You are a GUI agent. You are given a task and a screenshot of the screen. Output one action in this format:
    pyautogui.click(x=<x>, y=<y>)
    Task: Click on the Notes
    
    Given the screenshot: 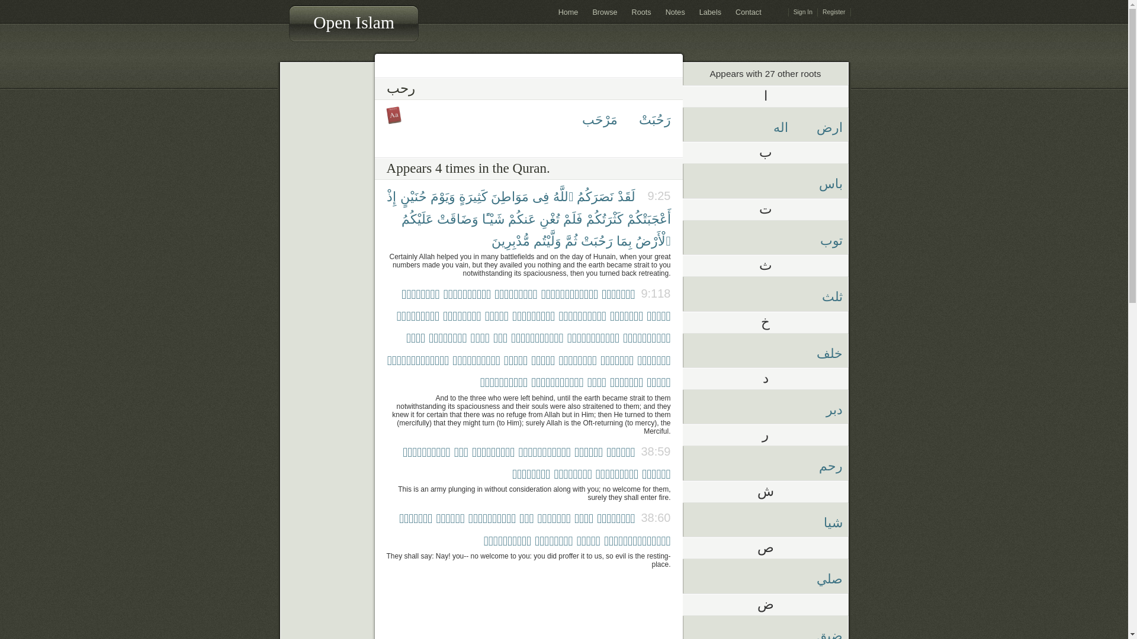 What is the action you would take?
    pyautogui.click(x=675, y=12)
    